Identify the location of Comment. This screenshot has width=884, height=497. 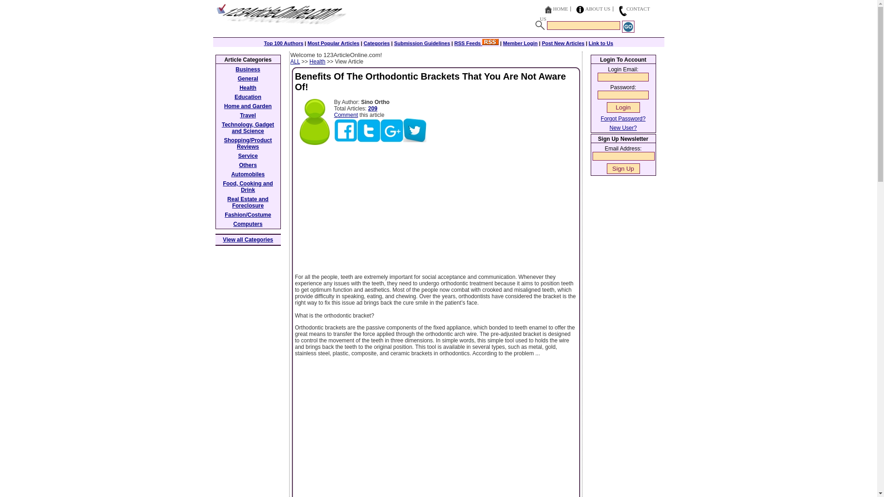
(346, 115).